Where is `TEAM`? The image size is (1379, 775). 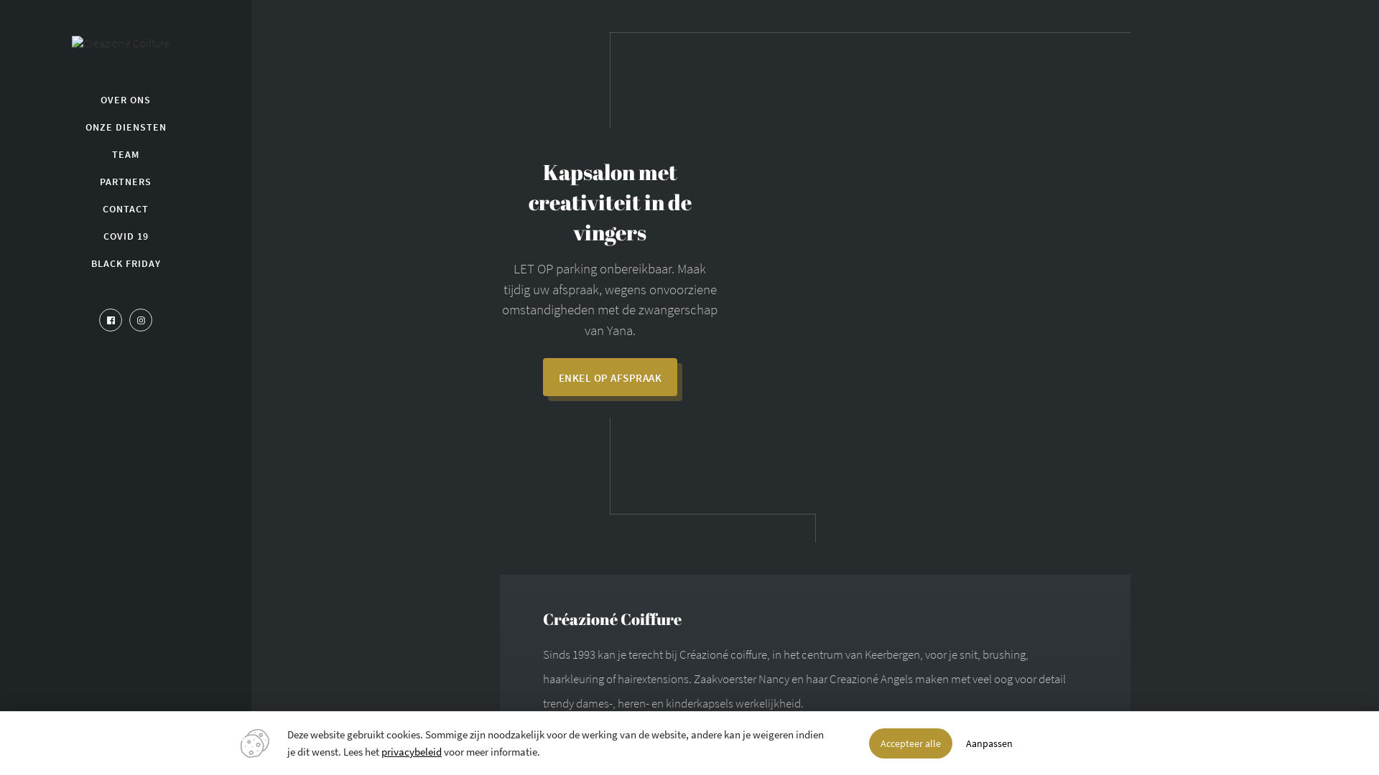 TEAM is located at coordinates (126, 154).